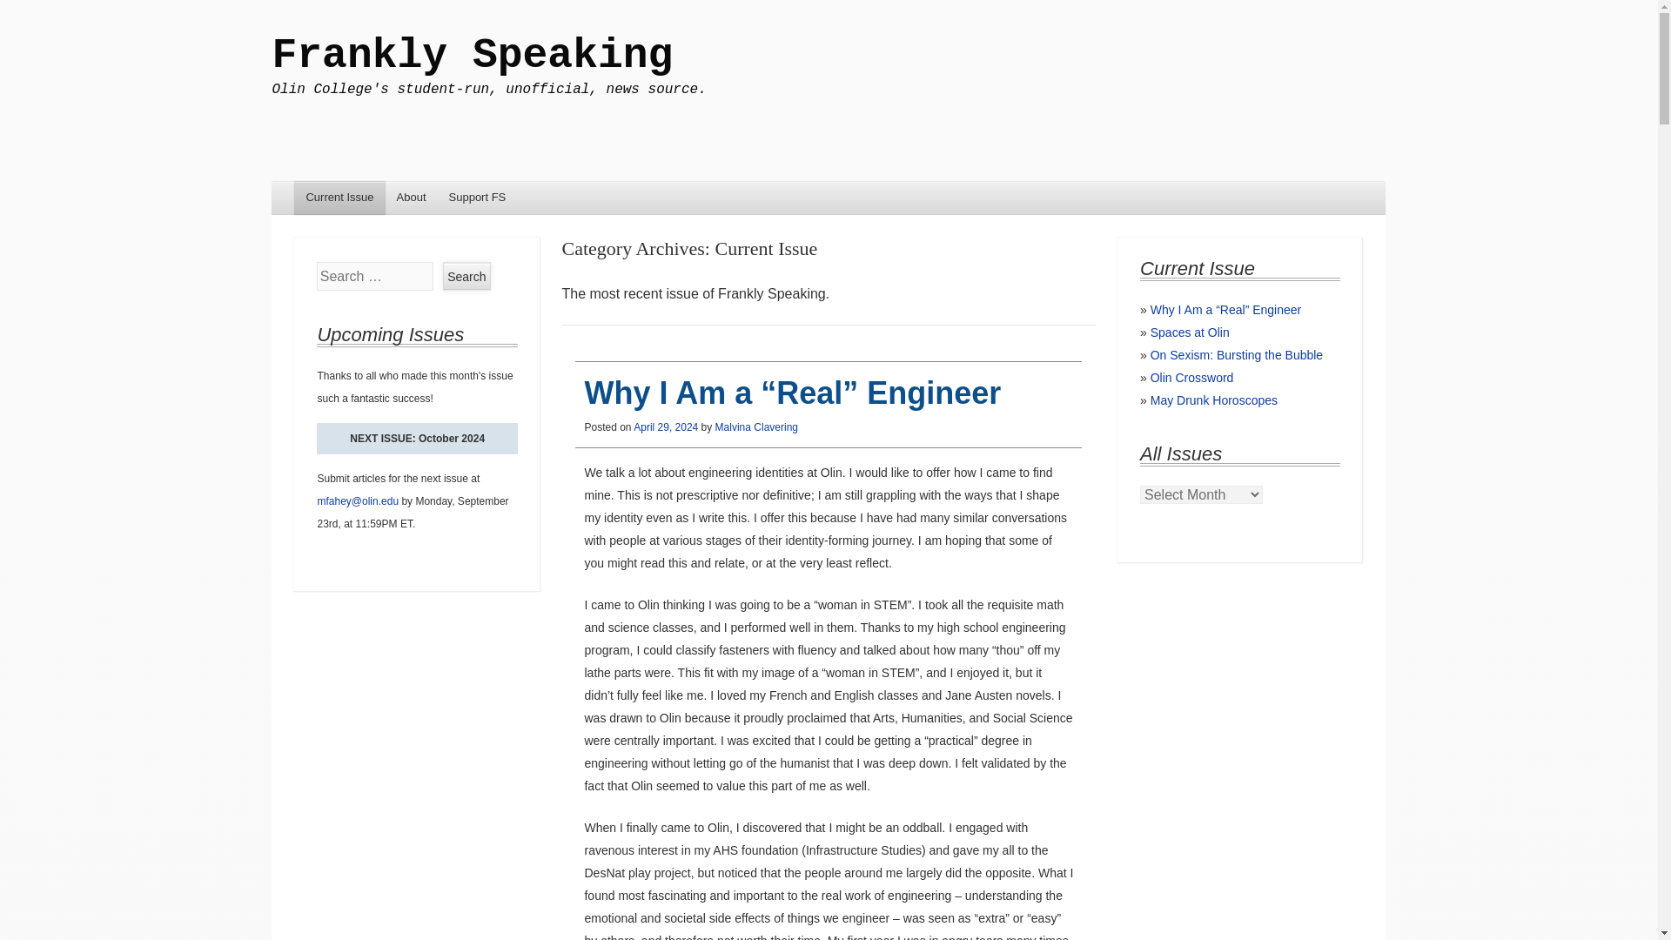 Image resolution: width=1671 pixels, height=940 pixels. I want to click on Support FS, so click(478, 198).